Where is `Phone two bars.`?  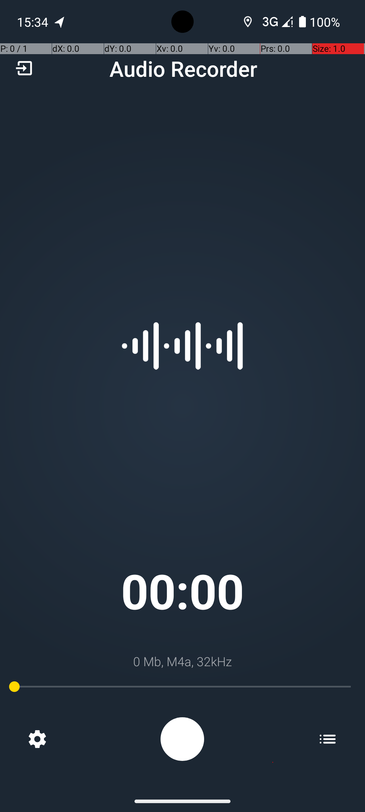 Phone two bars. is located at coordinates (276, 22).